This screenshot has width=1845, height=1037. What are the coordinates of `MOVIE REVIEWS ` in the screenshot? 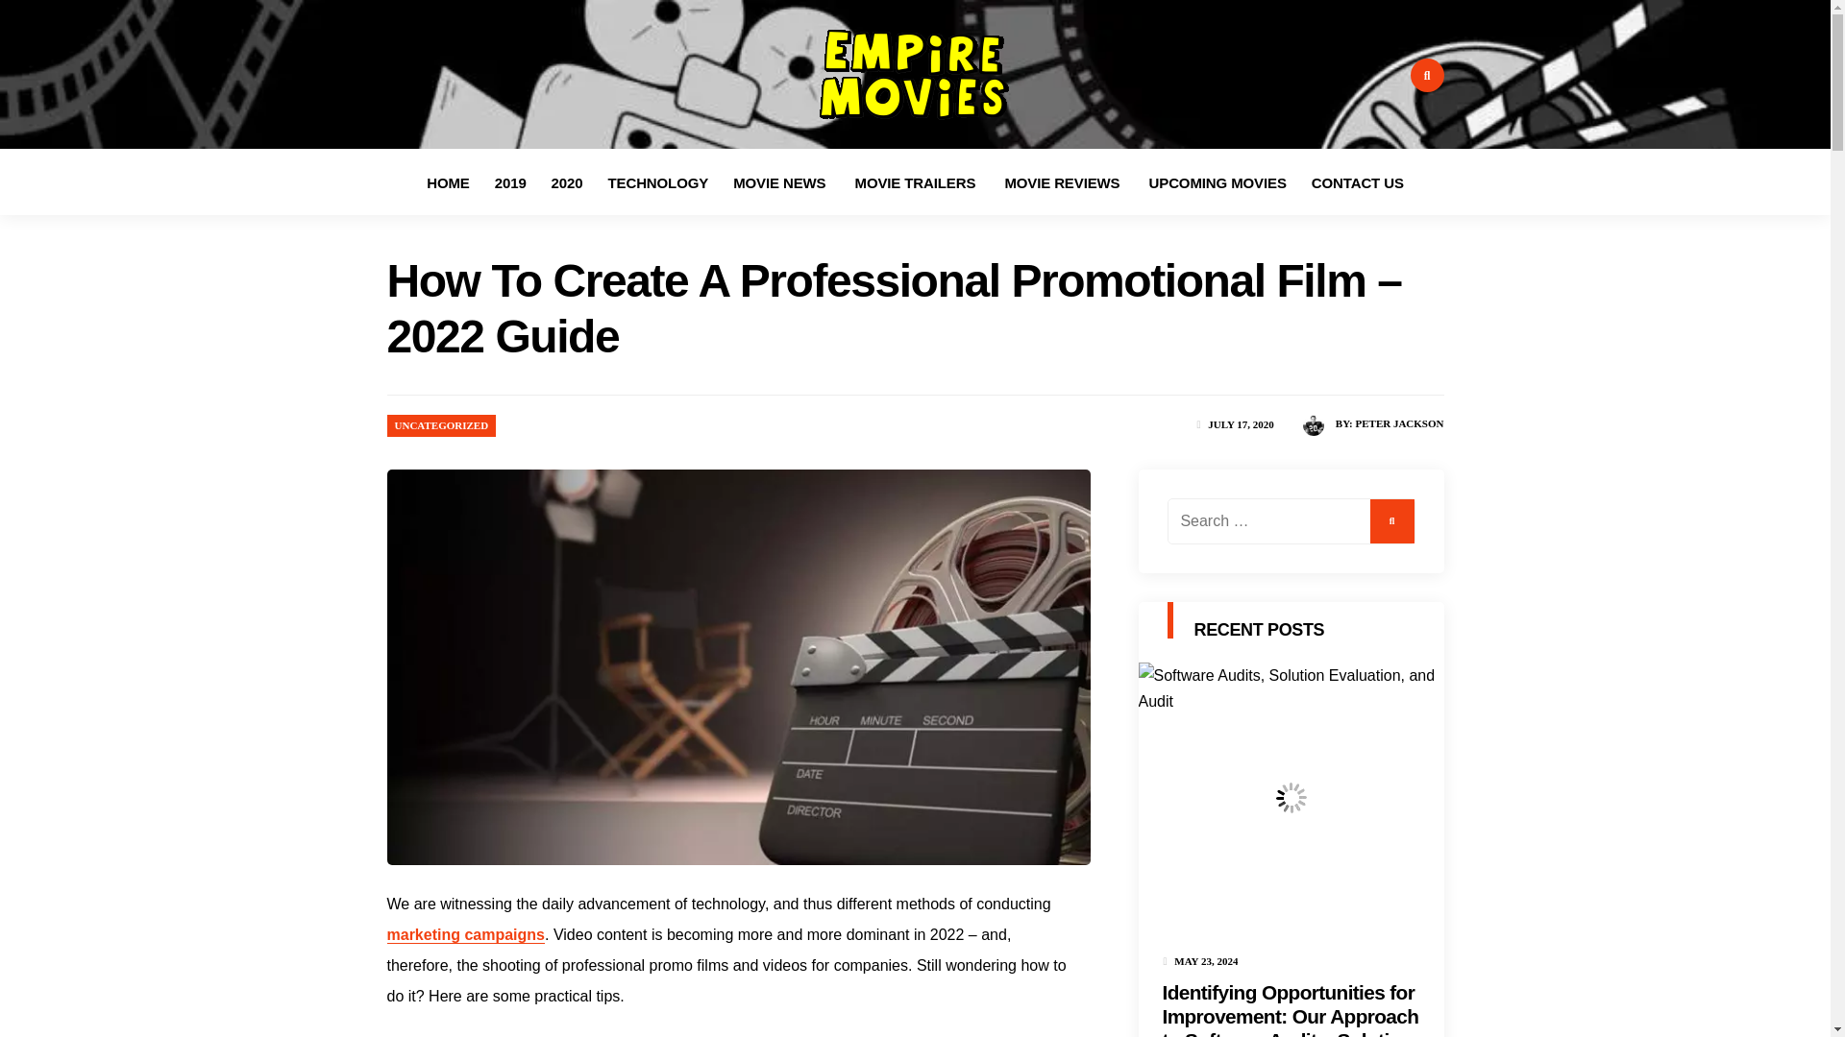 It's located at (1063, 182).